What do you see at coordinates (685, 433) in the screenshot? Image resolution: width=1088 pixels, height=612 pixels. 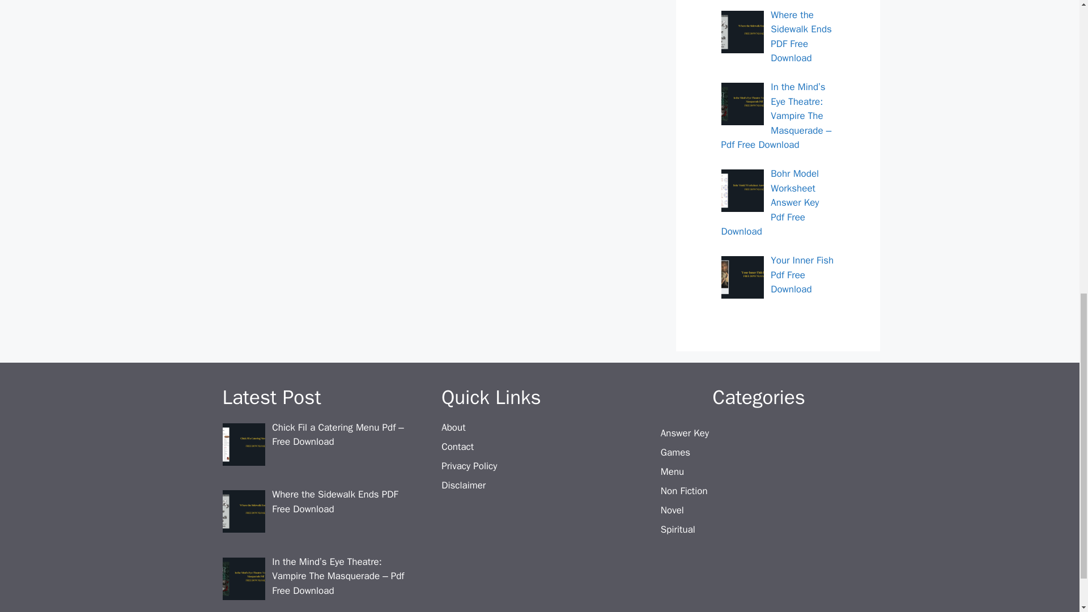 I see `Answer Key` at bounding box center [685, 433].